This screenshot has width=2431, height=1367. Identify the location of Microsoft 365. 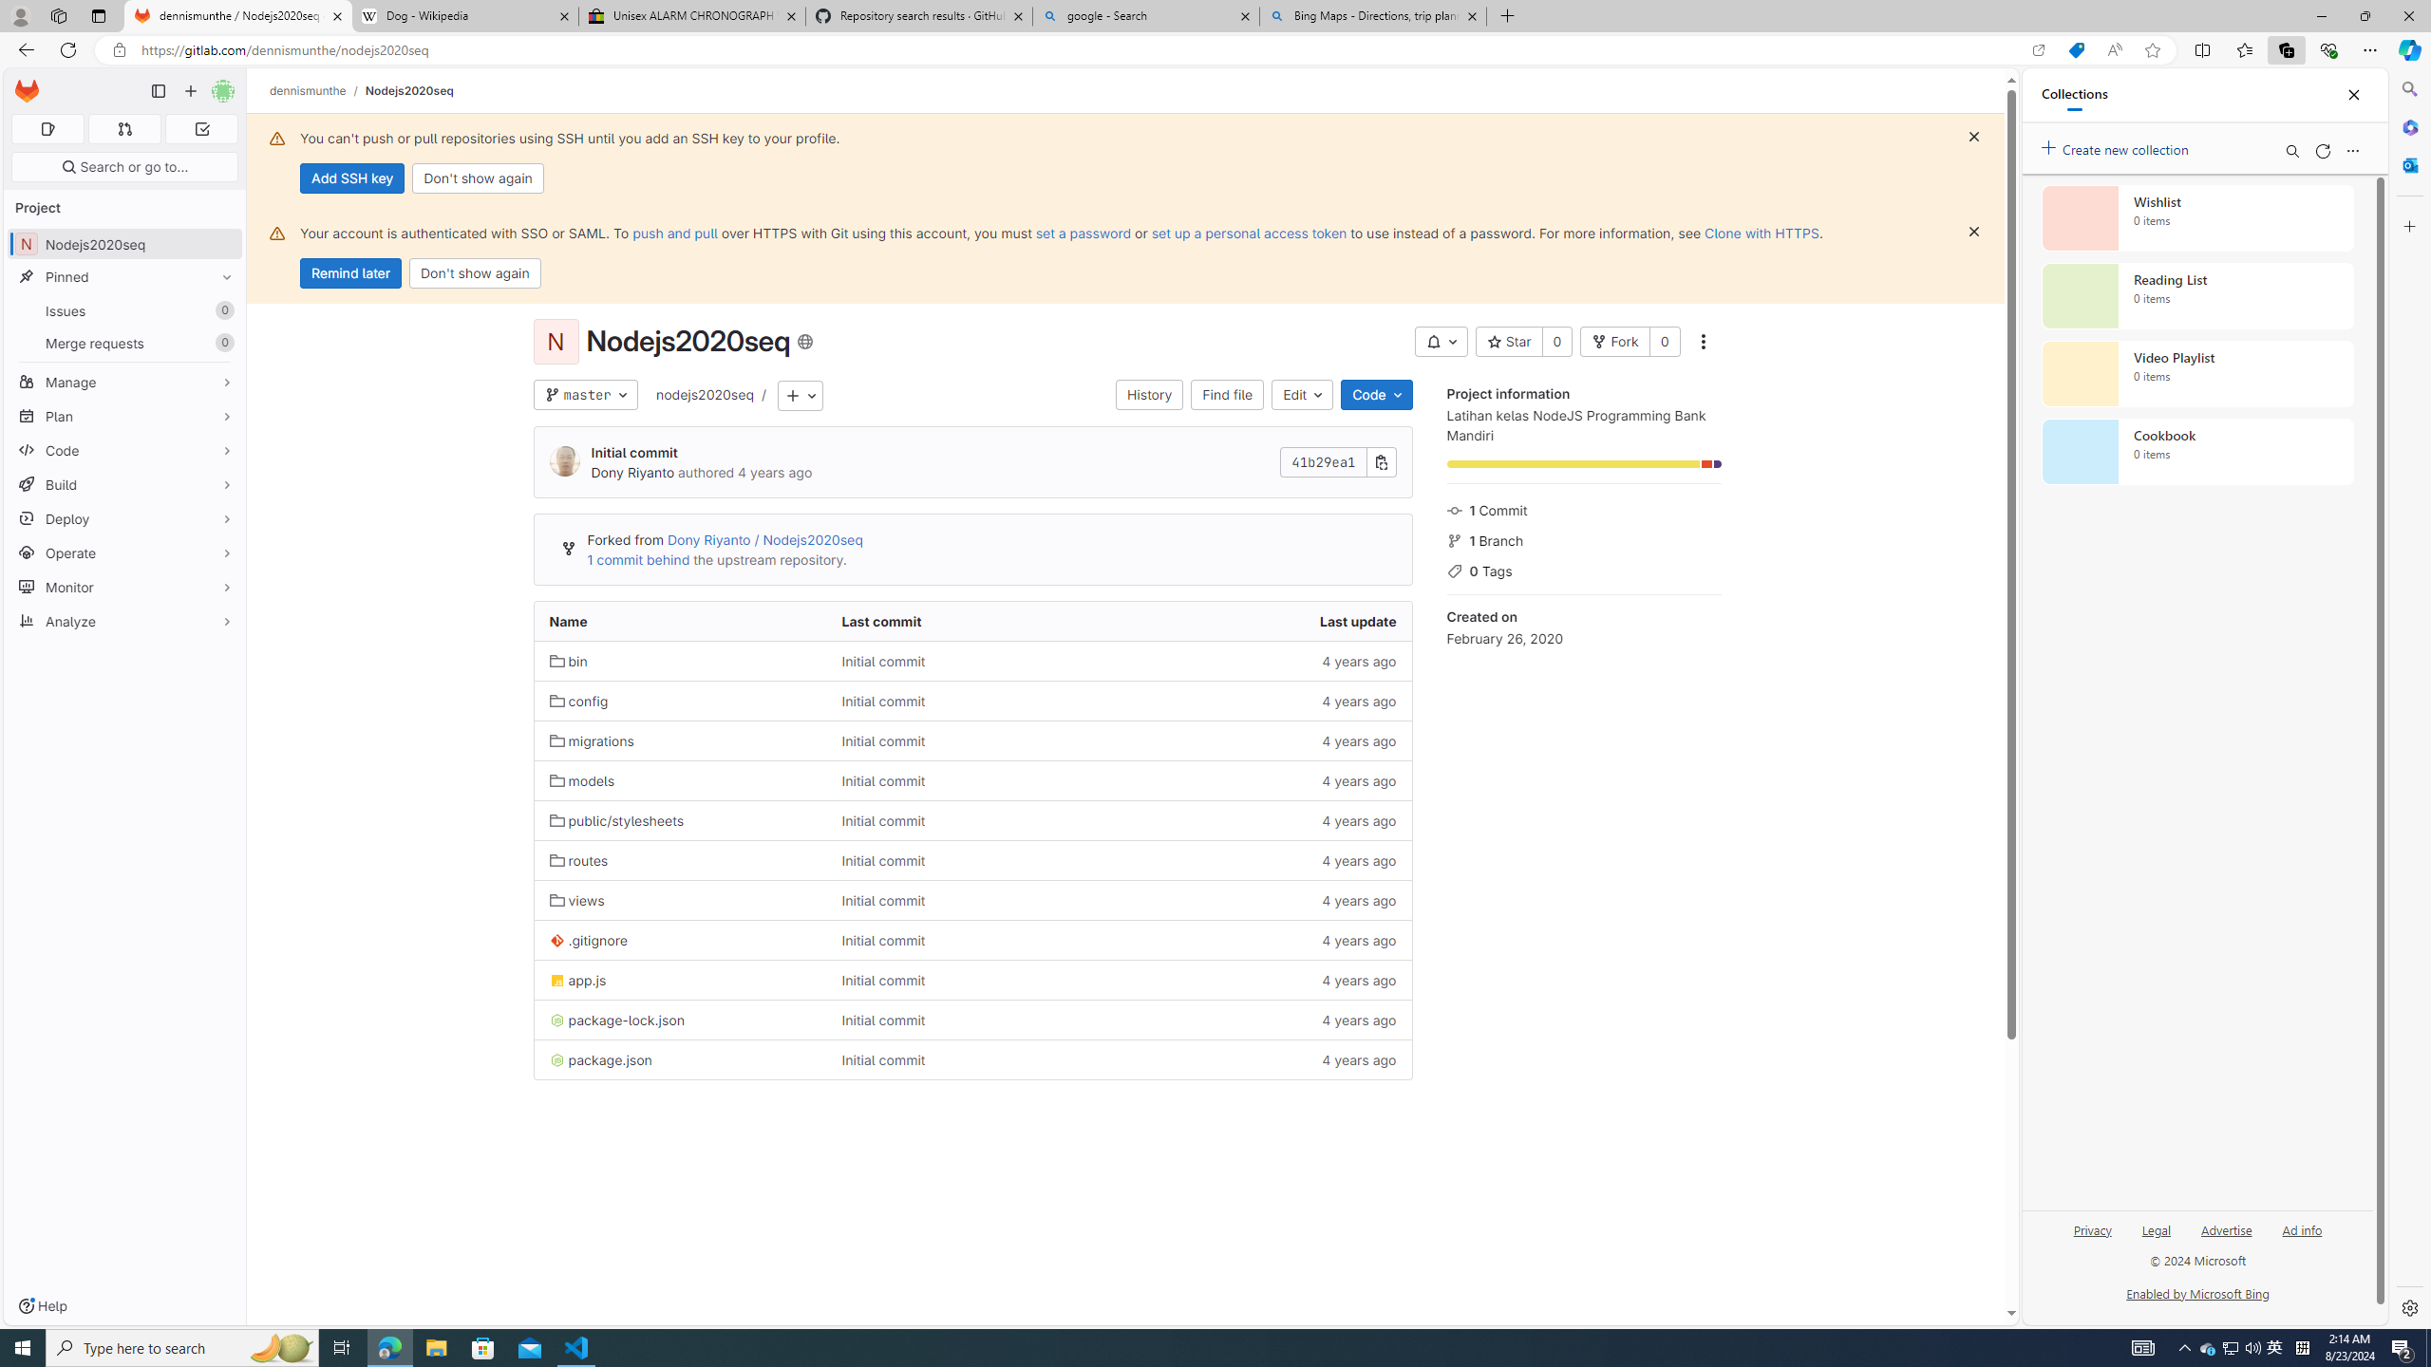
(2408, 127).